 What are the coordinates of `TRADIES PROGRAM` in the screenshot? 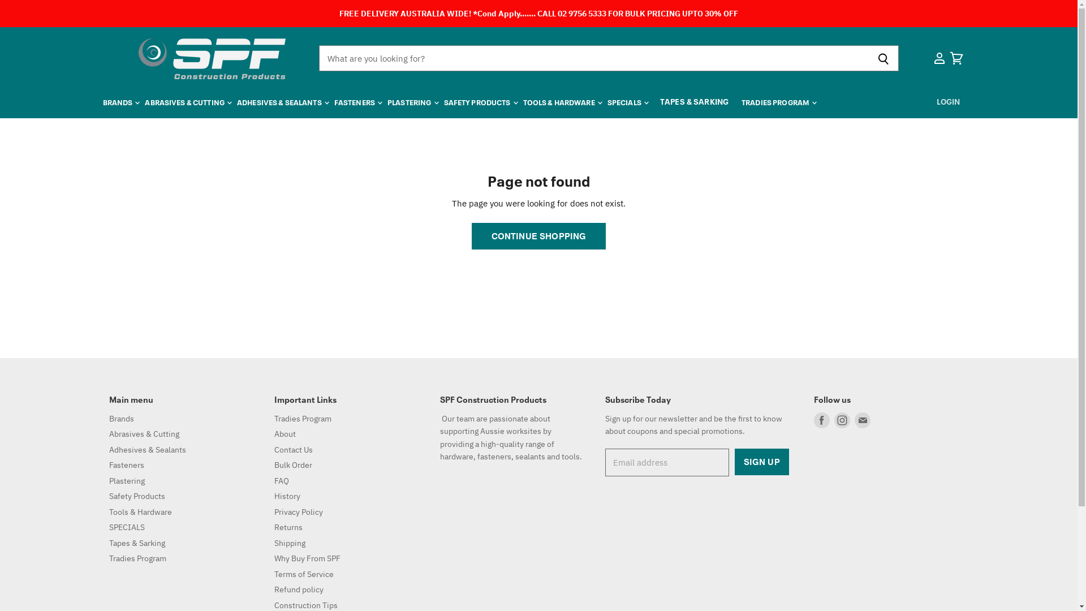 It's located at (778, 102).